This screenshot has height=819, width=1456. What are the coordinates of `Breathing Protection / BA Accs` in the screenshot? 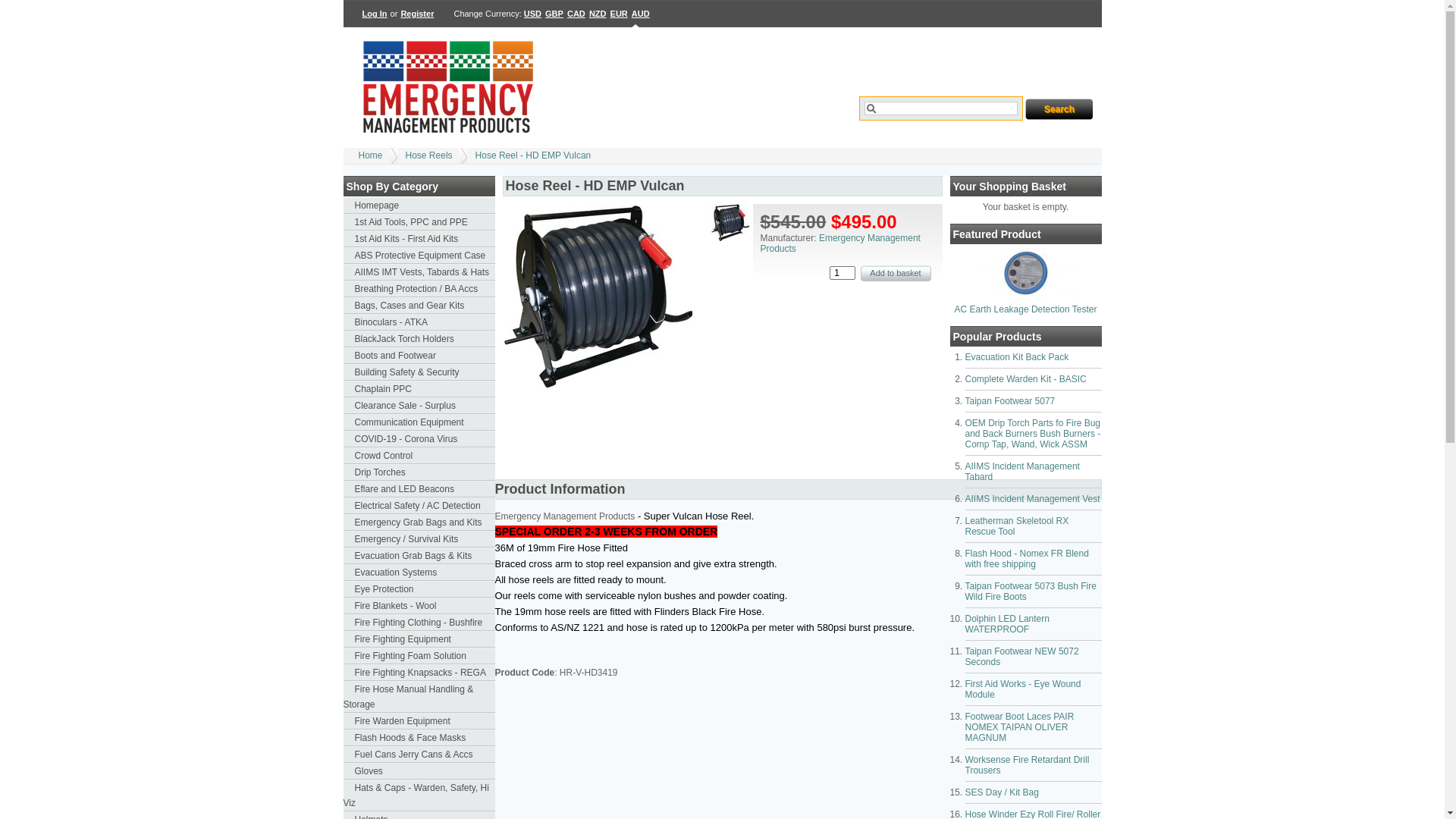 It's located at (419, 289).